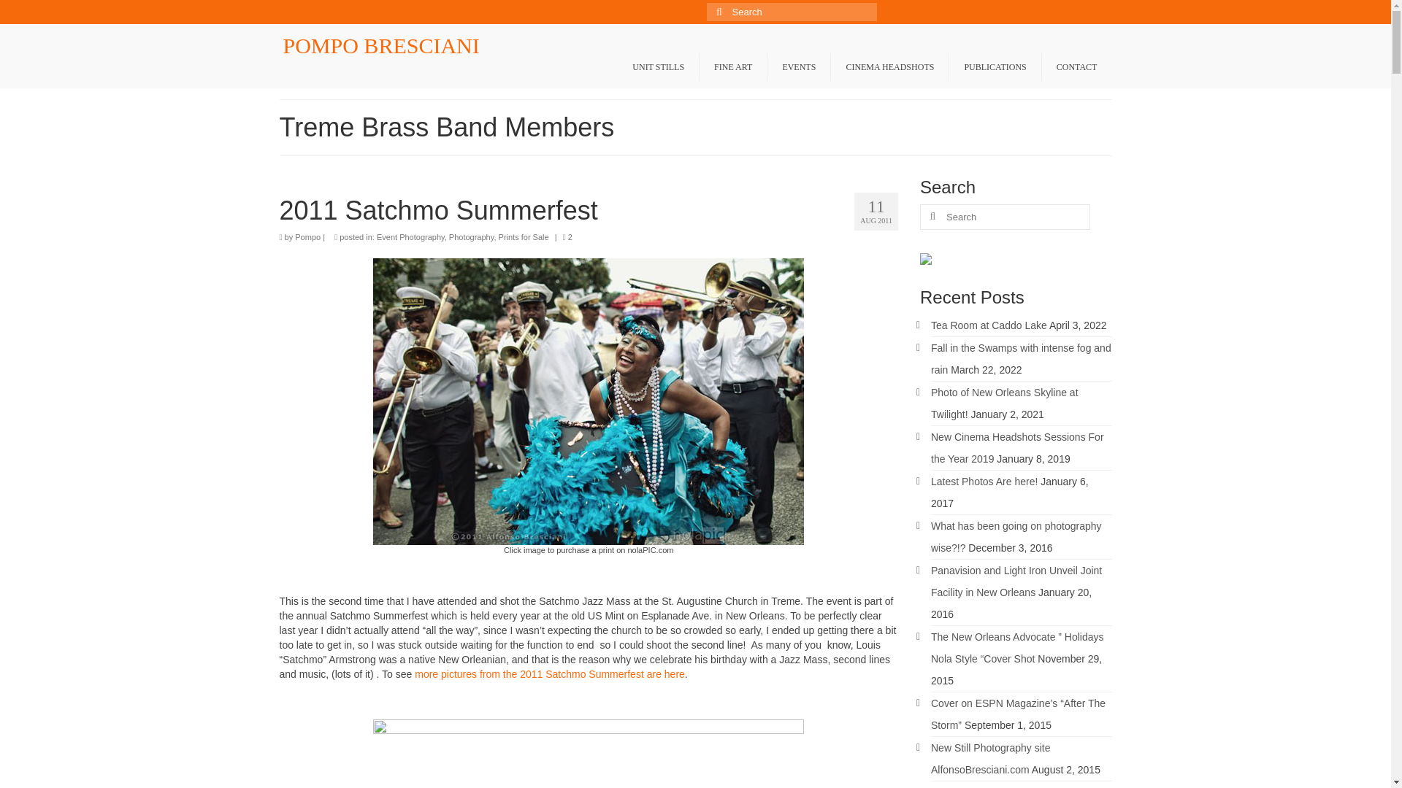  Describe the element at coordinates (381, 45) in the screenshot. I see `POMPO BRESCIANI` at that location.